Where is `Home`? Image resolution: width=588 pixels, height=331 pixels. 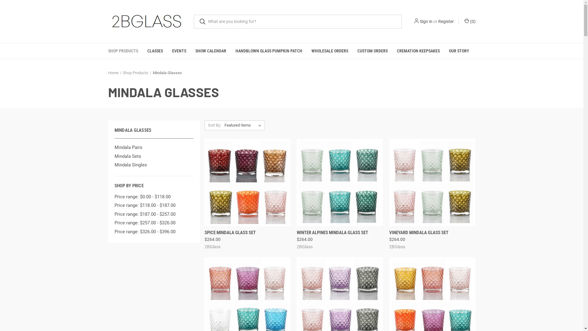
Home is located at coordinates (113, 73).